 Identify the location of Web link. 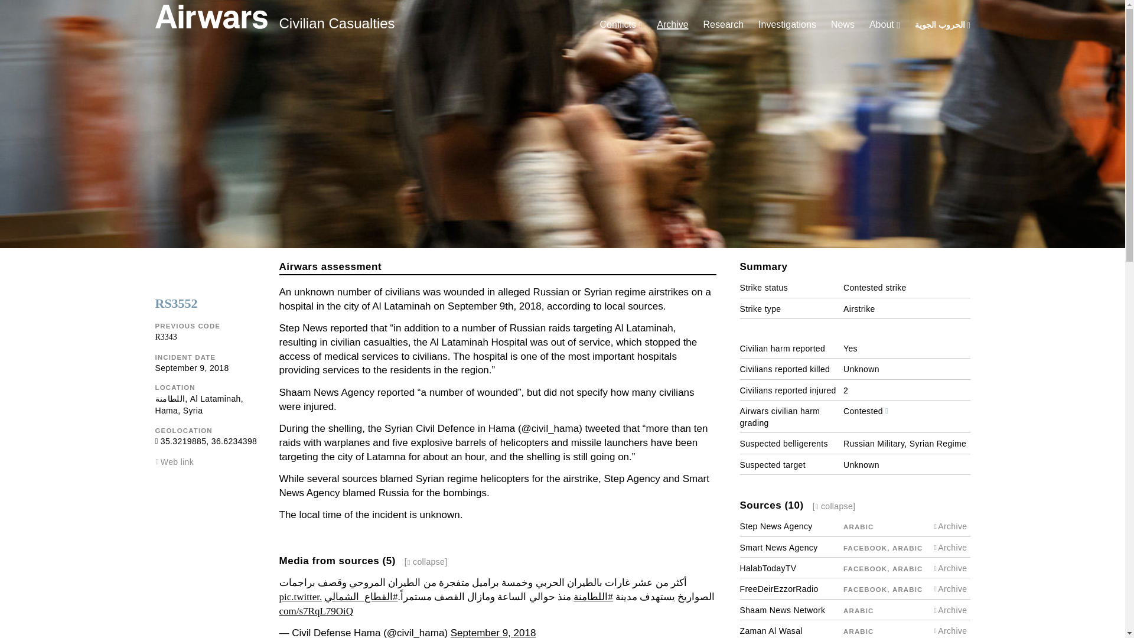
(177, 462).